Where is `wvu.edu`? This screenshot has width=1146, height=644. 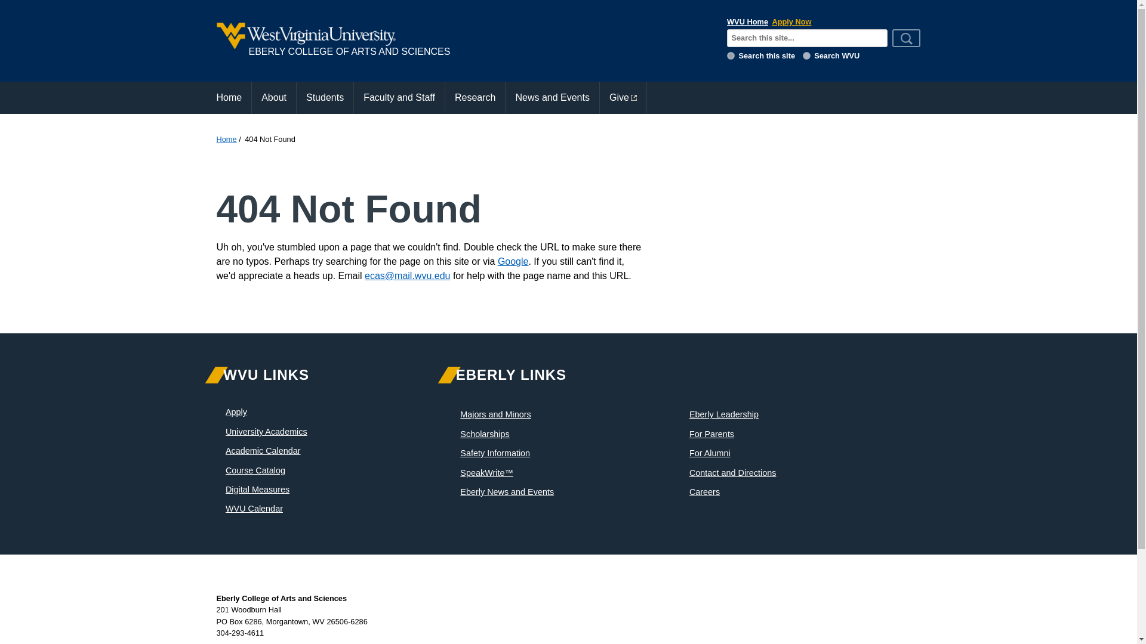
wvu.edu is located at coordinates (806, 56).